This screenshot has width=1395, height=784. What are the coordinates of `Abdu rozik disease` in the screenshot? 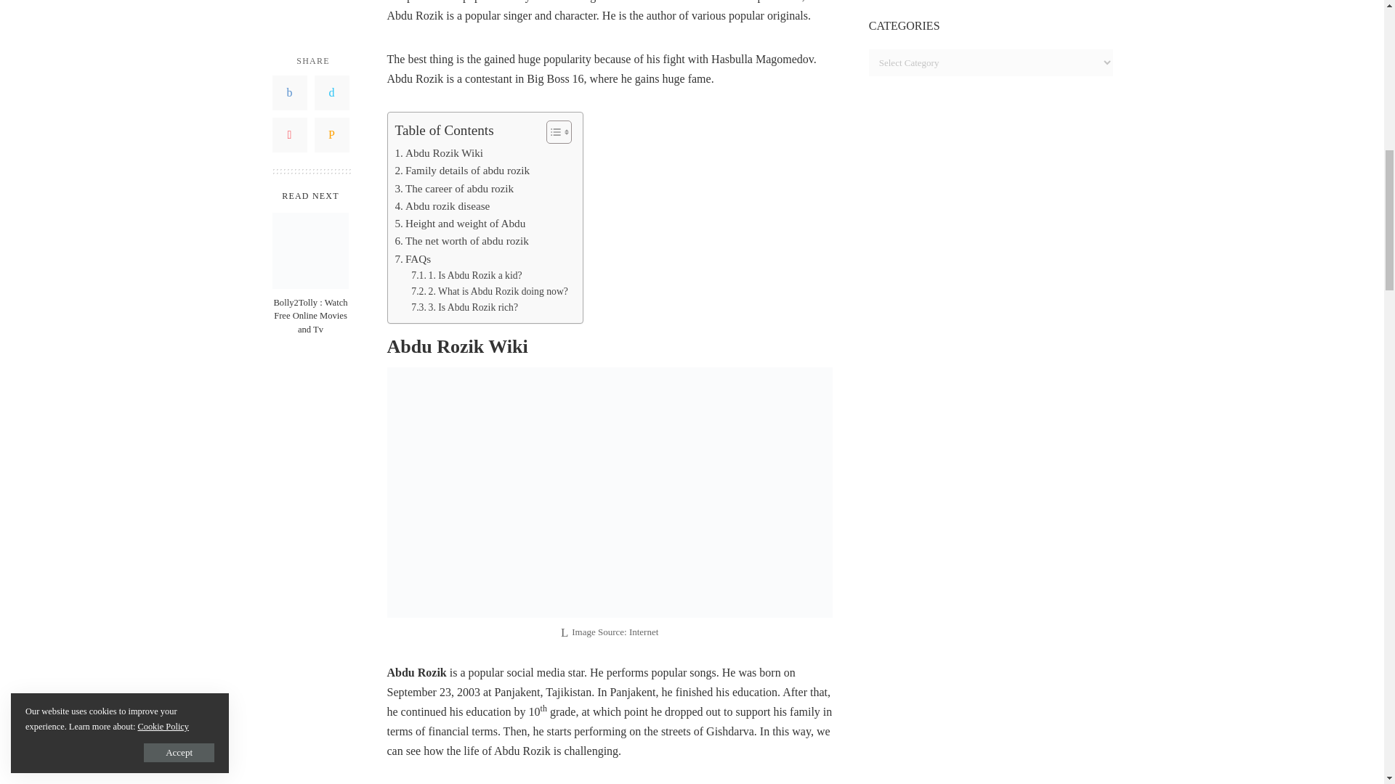 It's located at (442, 206).